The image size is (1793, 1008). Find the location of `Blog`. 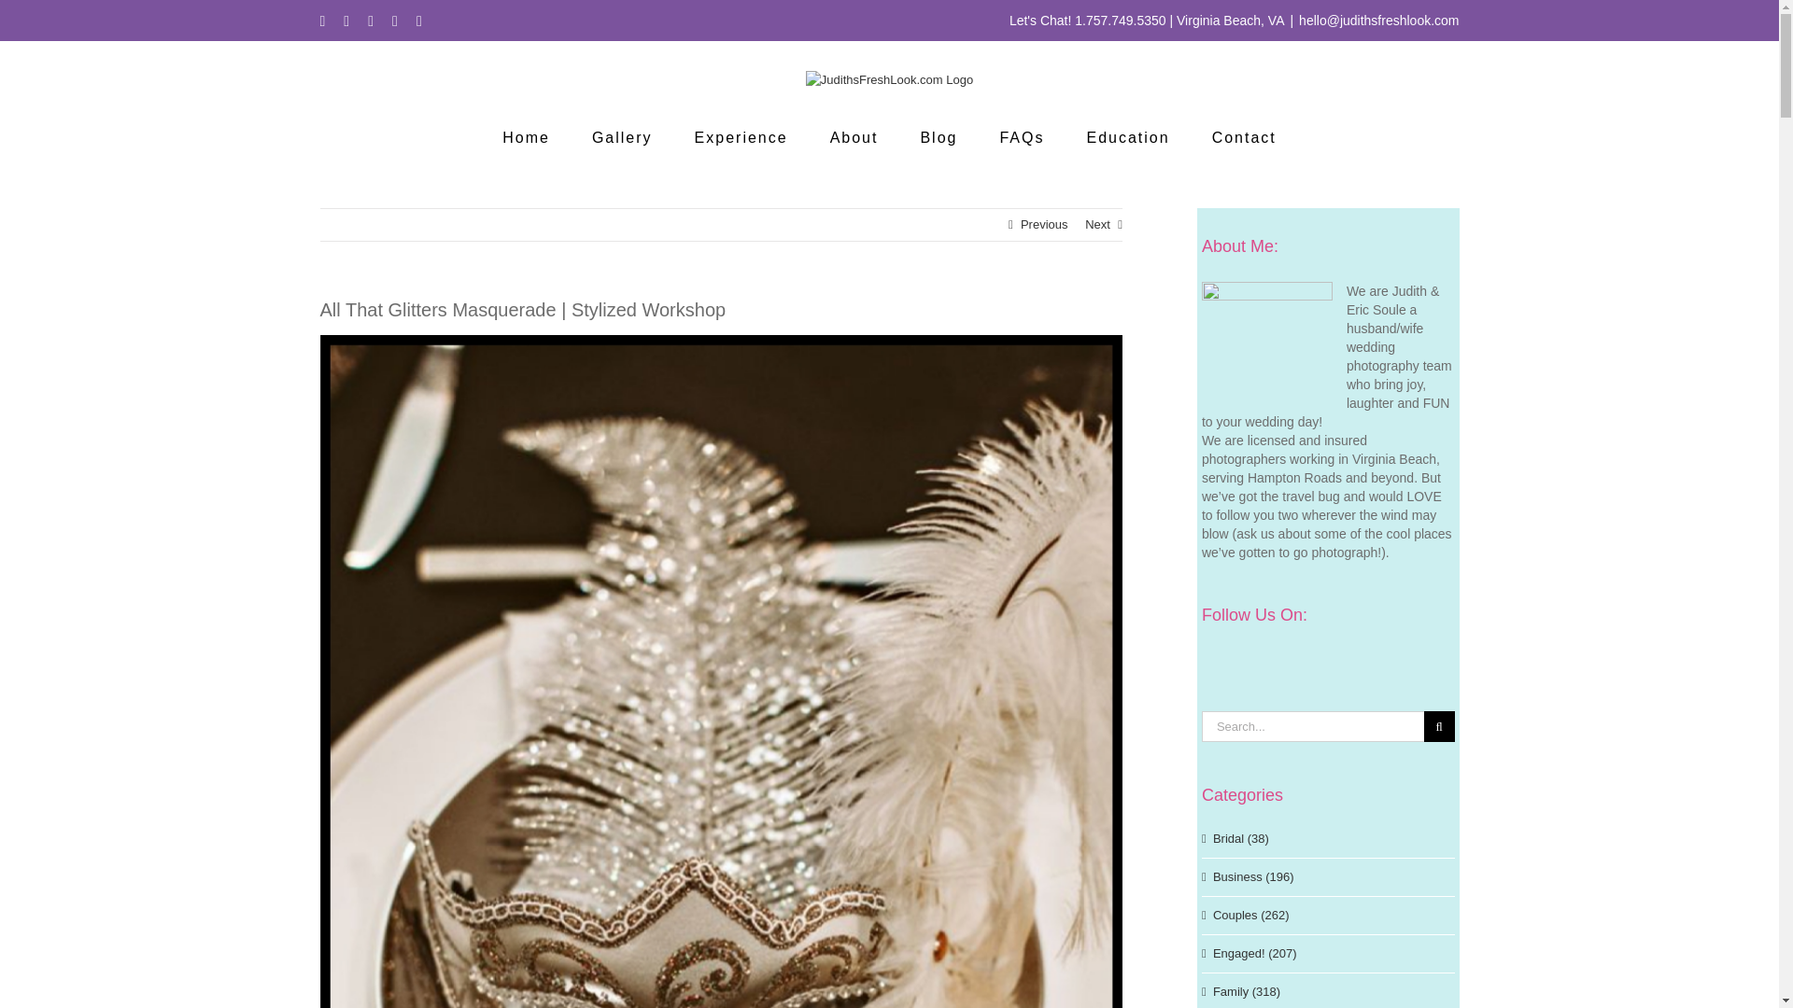

Blog is located at coordinates (938, 138).